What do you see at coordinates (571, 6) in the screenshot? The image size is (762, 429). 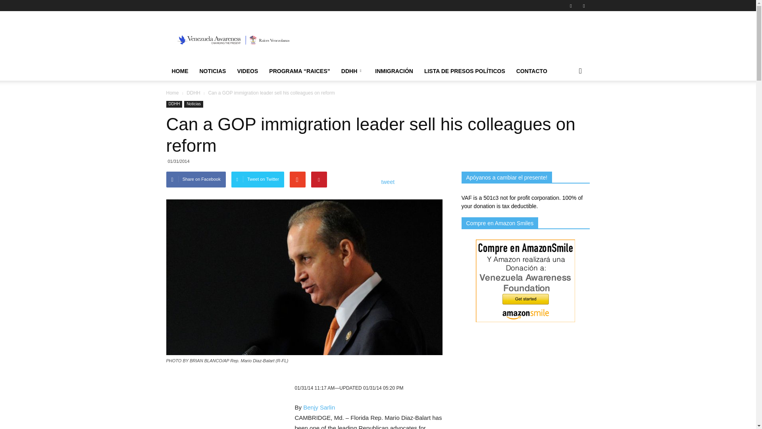 I see `Facebook` at bounding box center [571, 6].